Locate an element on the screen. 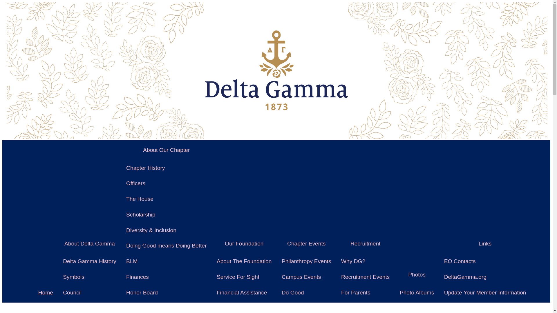 The height and width of the screenshot is (313, 557). Finances is located at coordinates (167, 277).